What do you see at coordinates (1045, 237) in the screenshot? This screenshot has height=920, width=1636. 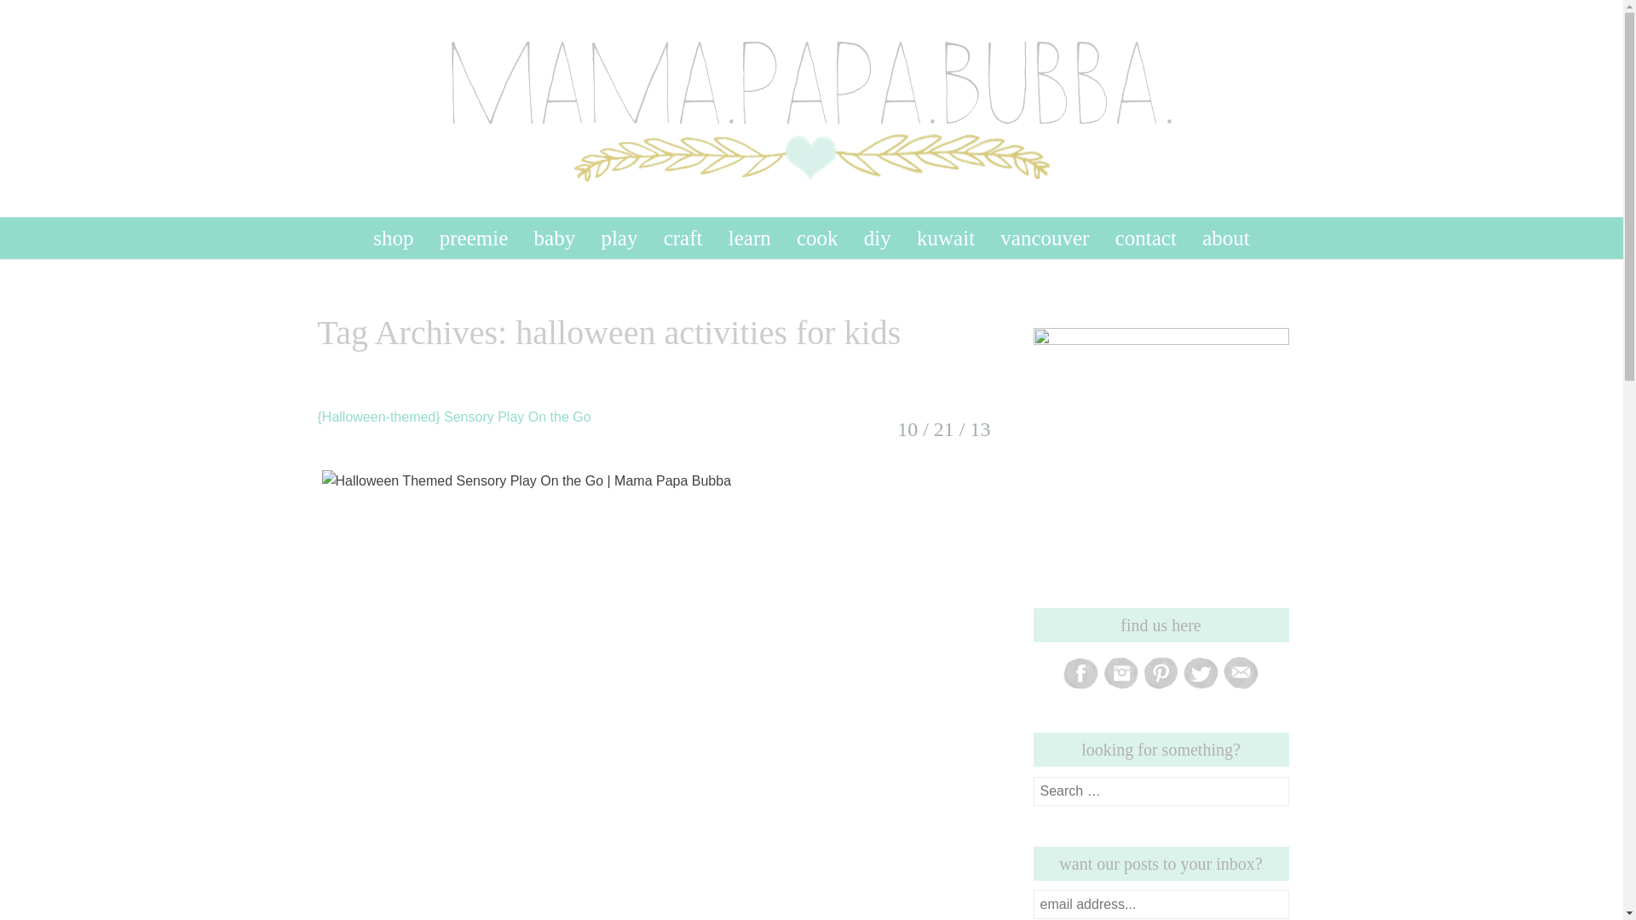 I see `vancouver` at bounding box center [1045, 237].